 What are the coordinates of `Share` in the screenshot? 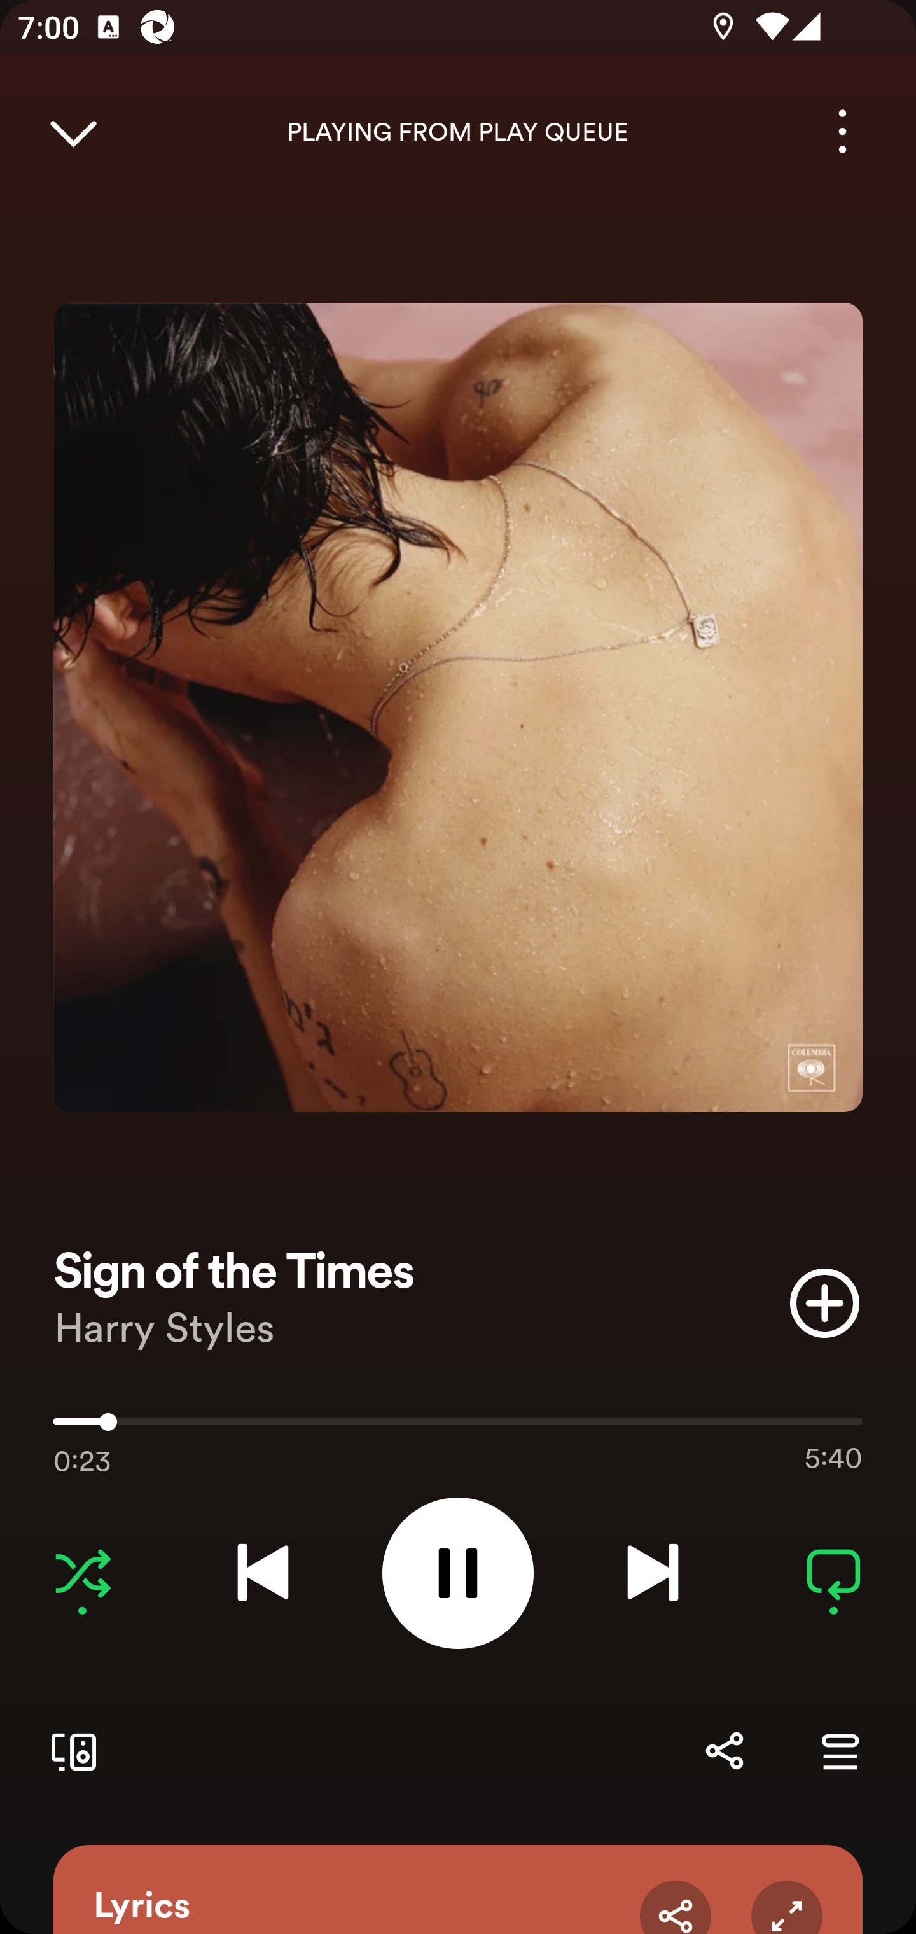 It's located at (724, 1751).